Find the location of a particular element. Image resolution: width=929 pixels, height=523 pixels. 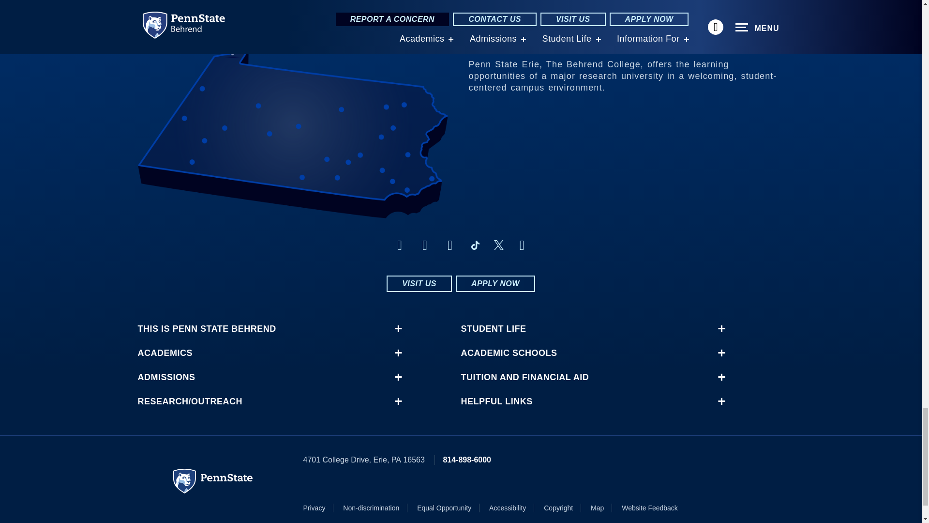

Instagram is located at coordinates (425, 245).